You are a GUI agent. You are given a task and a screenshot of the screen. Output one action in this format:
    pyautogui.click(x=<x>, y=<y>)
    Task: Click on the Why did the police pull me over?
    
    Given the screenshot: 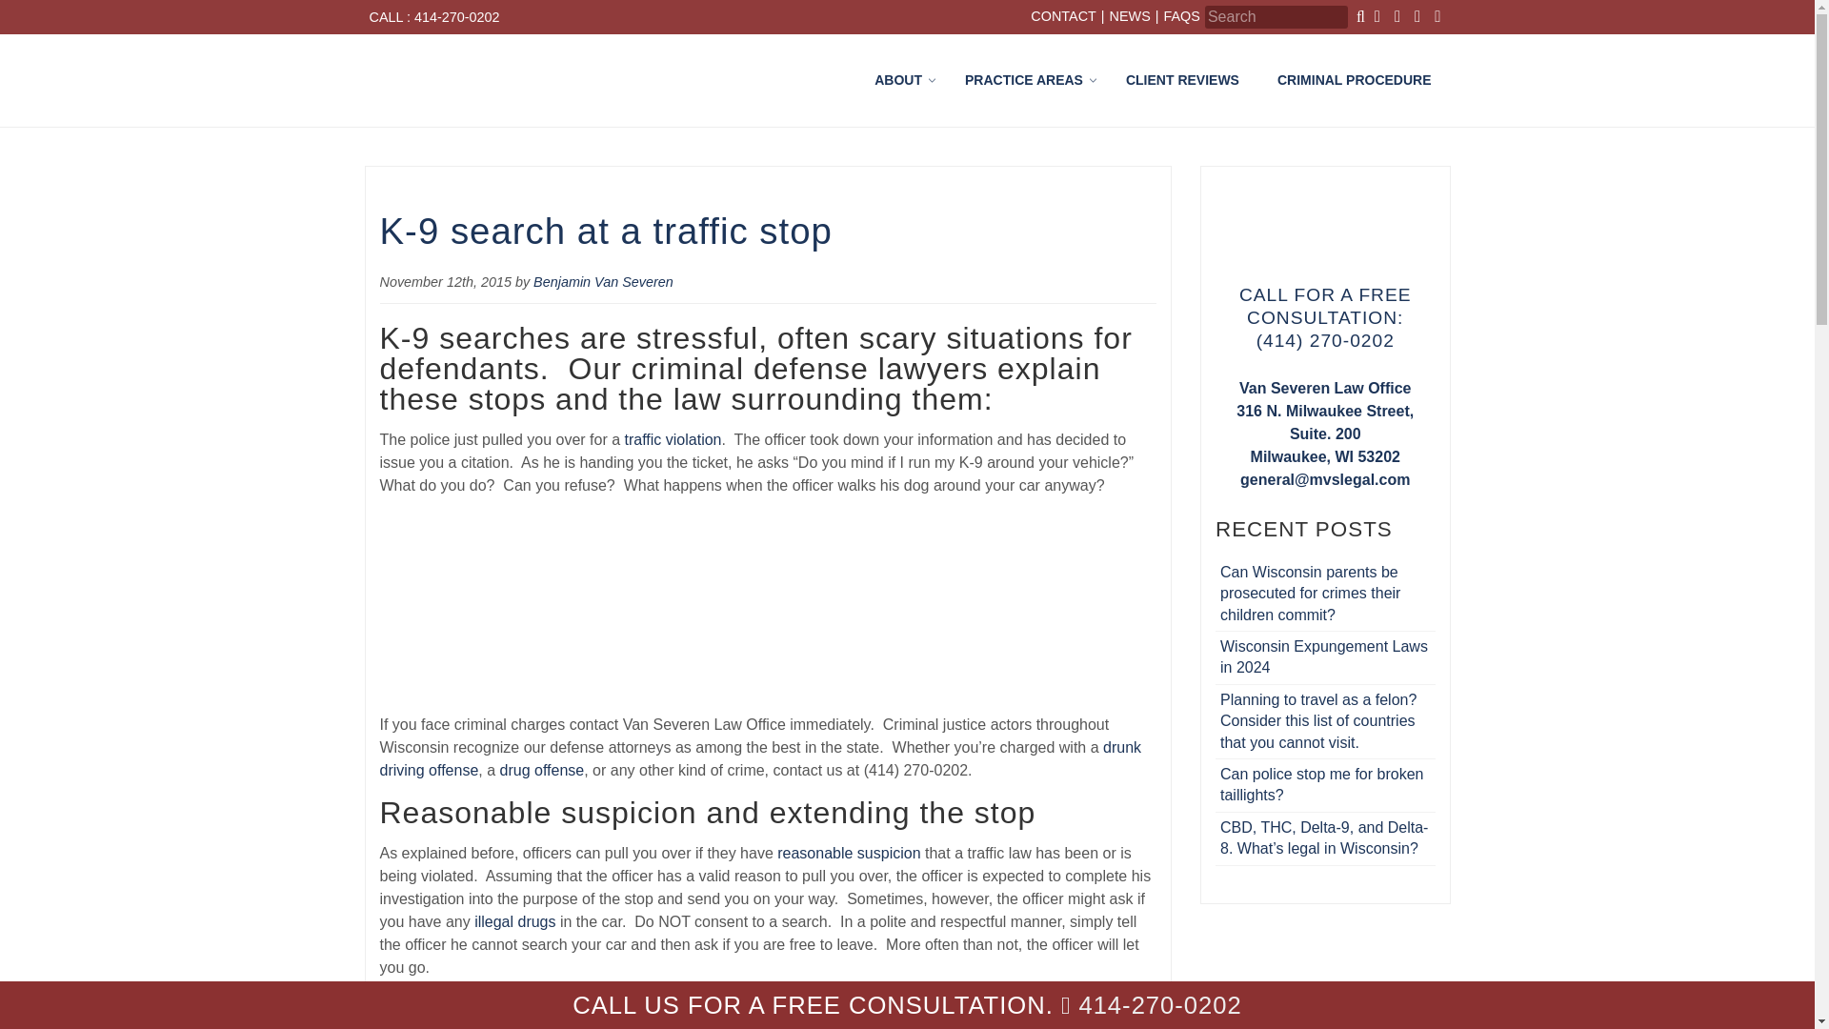 What is the action you would take?
    pyautogui.click(x=848, y=852)
    